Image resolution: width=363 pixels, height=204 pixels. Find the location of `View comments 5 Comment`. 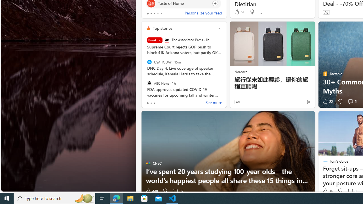

View comments 5 Comment is located at coordinates (352, 101).